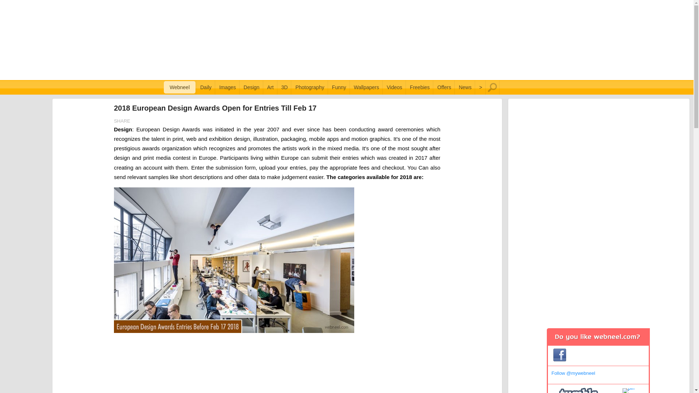  Describe the element at coordinates (347, 40) in the screenshot. I see `Advertisement` at that location.